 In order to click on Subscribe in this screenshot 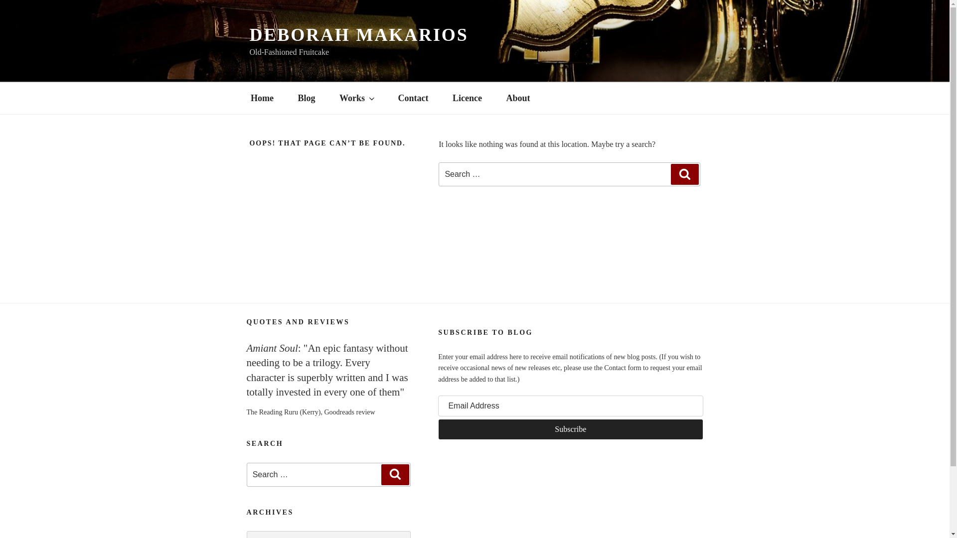, I will do `click(570, 429)`.